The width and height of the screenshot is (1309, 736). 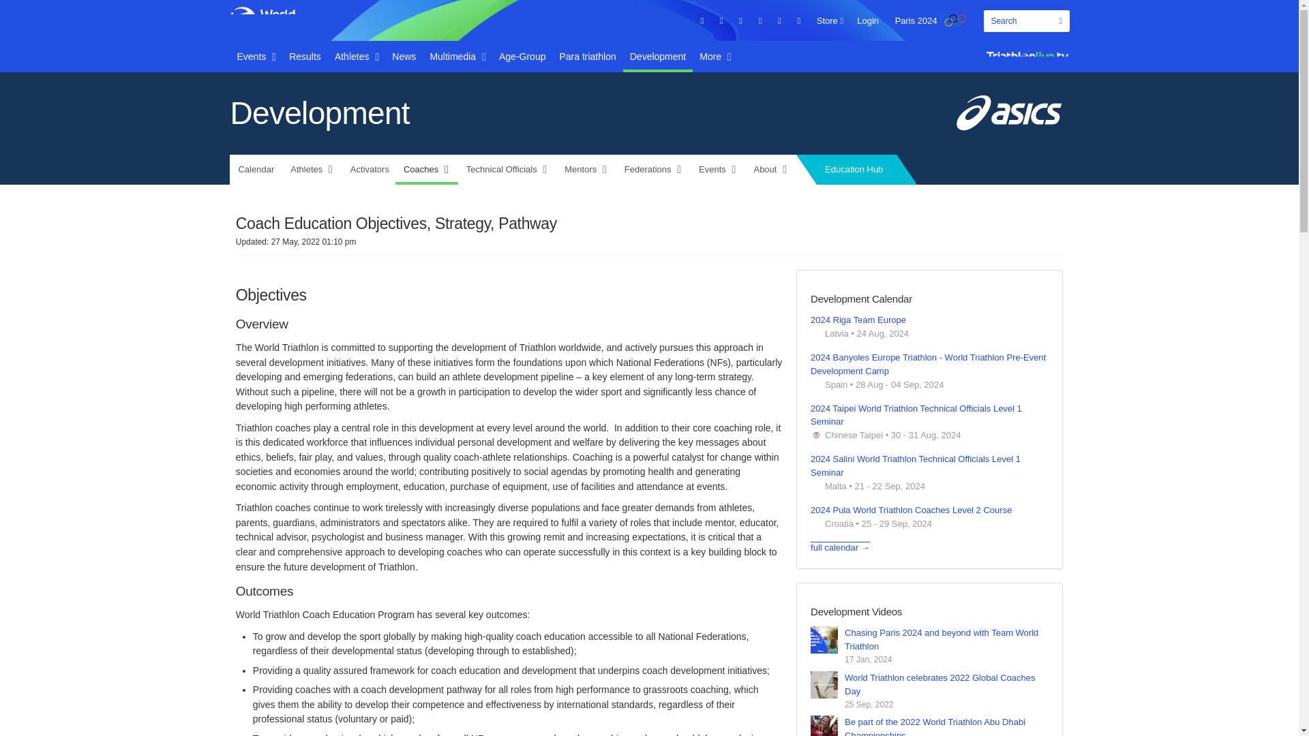 What do you see at coordinates (815, 333) in the screenshot?
I see `Latvia flag` at bounding box center [815, 333].